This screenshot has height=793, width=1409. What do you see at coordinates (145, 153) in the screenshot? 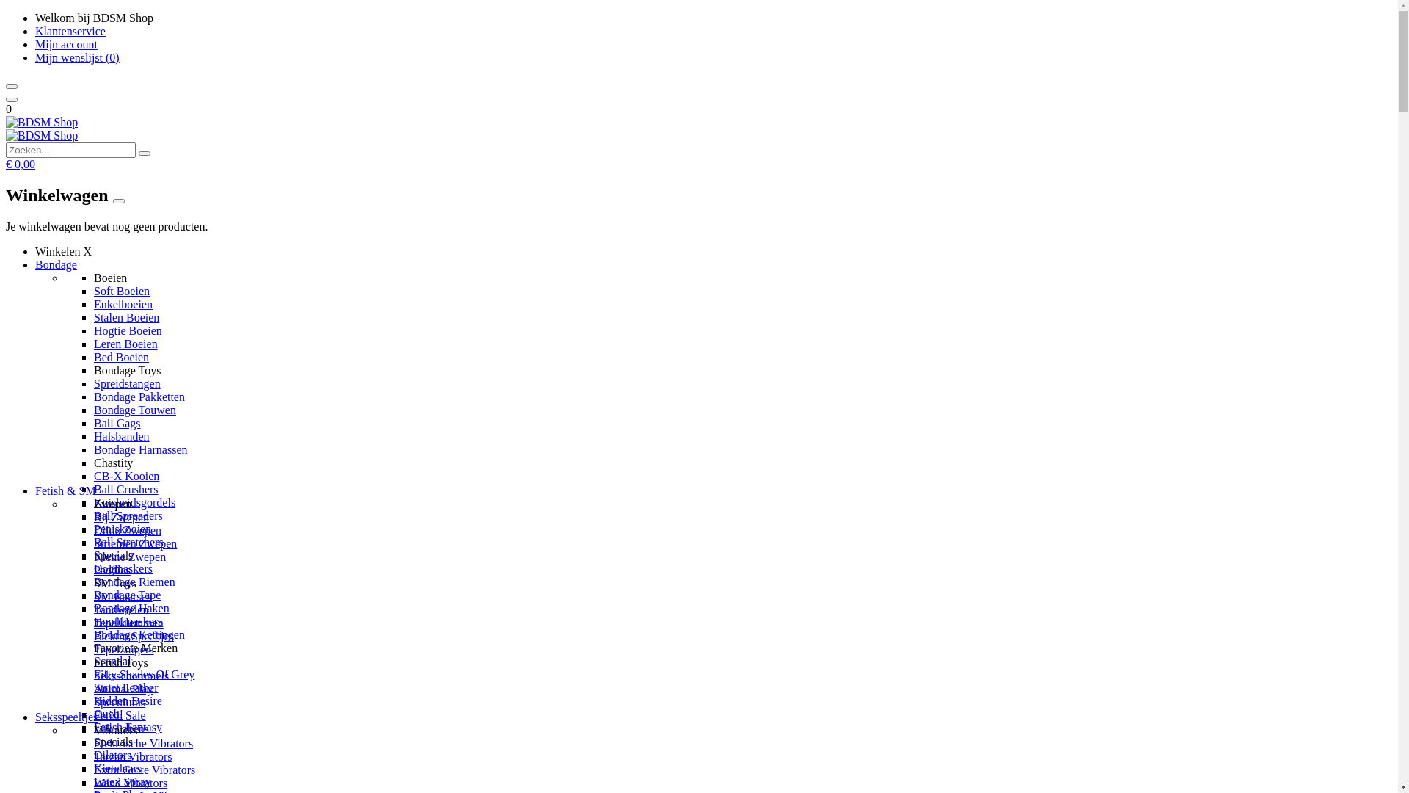
I see `Zoeken` at bounding box center [145, 153].